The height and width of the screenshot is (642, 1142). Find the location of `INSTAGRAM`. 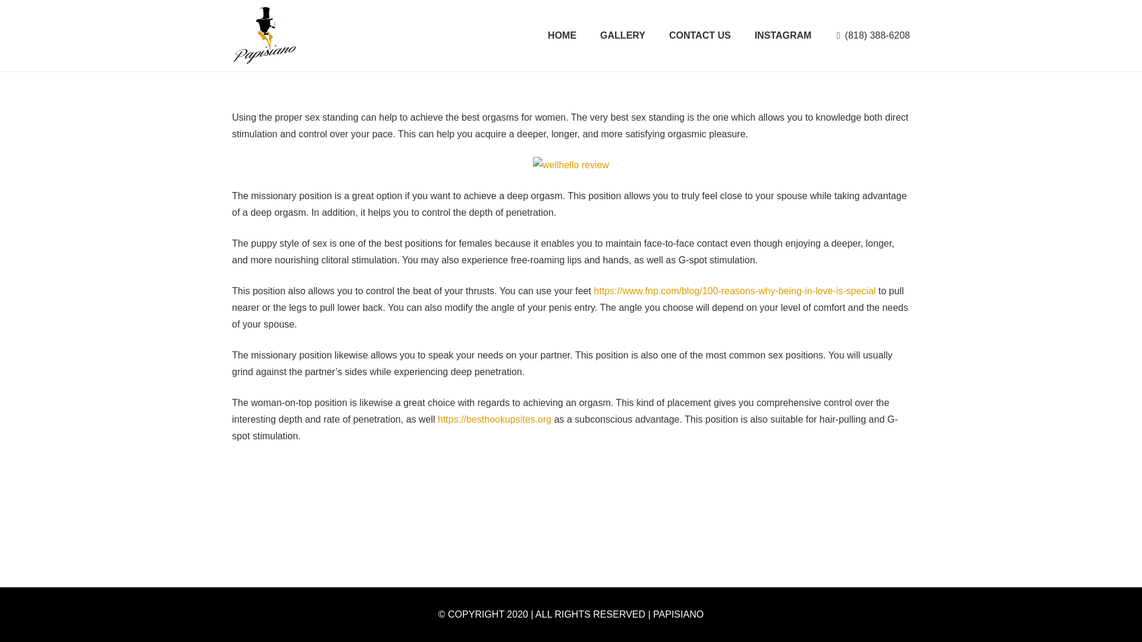

INSTAGRAM is located at coordinates (783, 36).